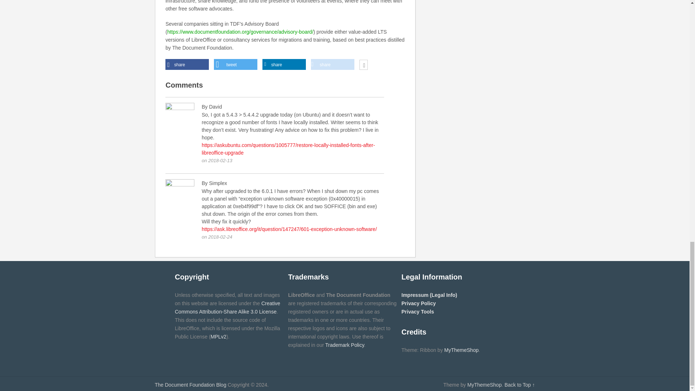 This screenshot has height=391, width=695. Describe the element at coordinates (190, 385) in the screenshot. I see `The home of LibreOffice` at that location.